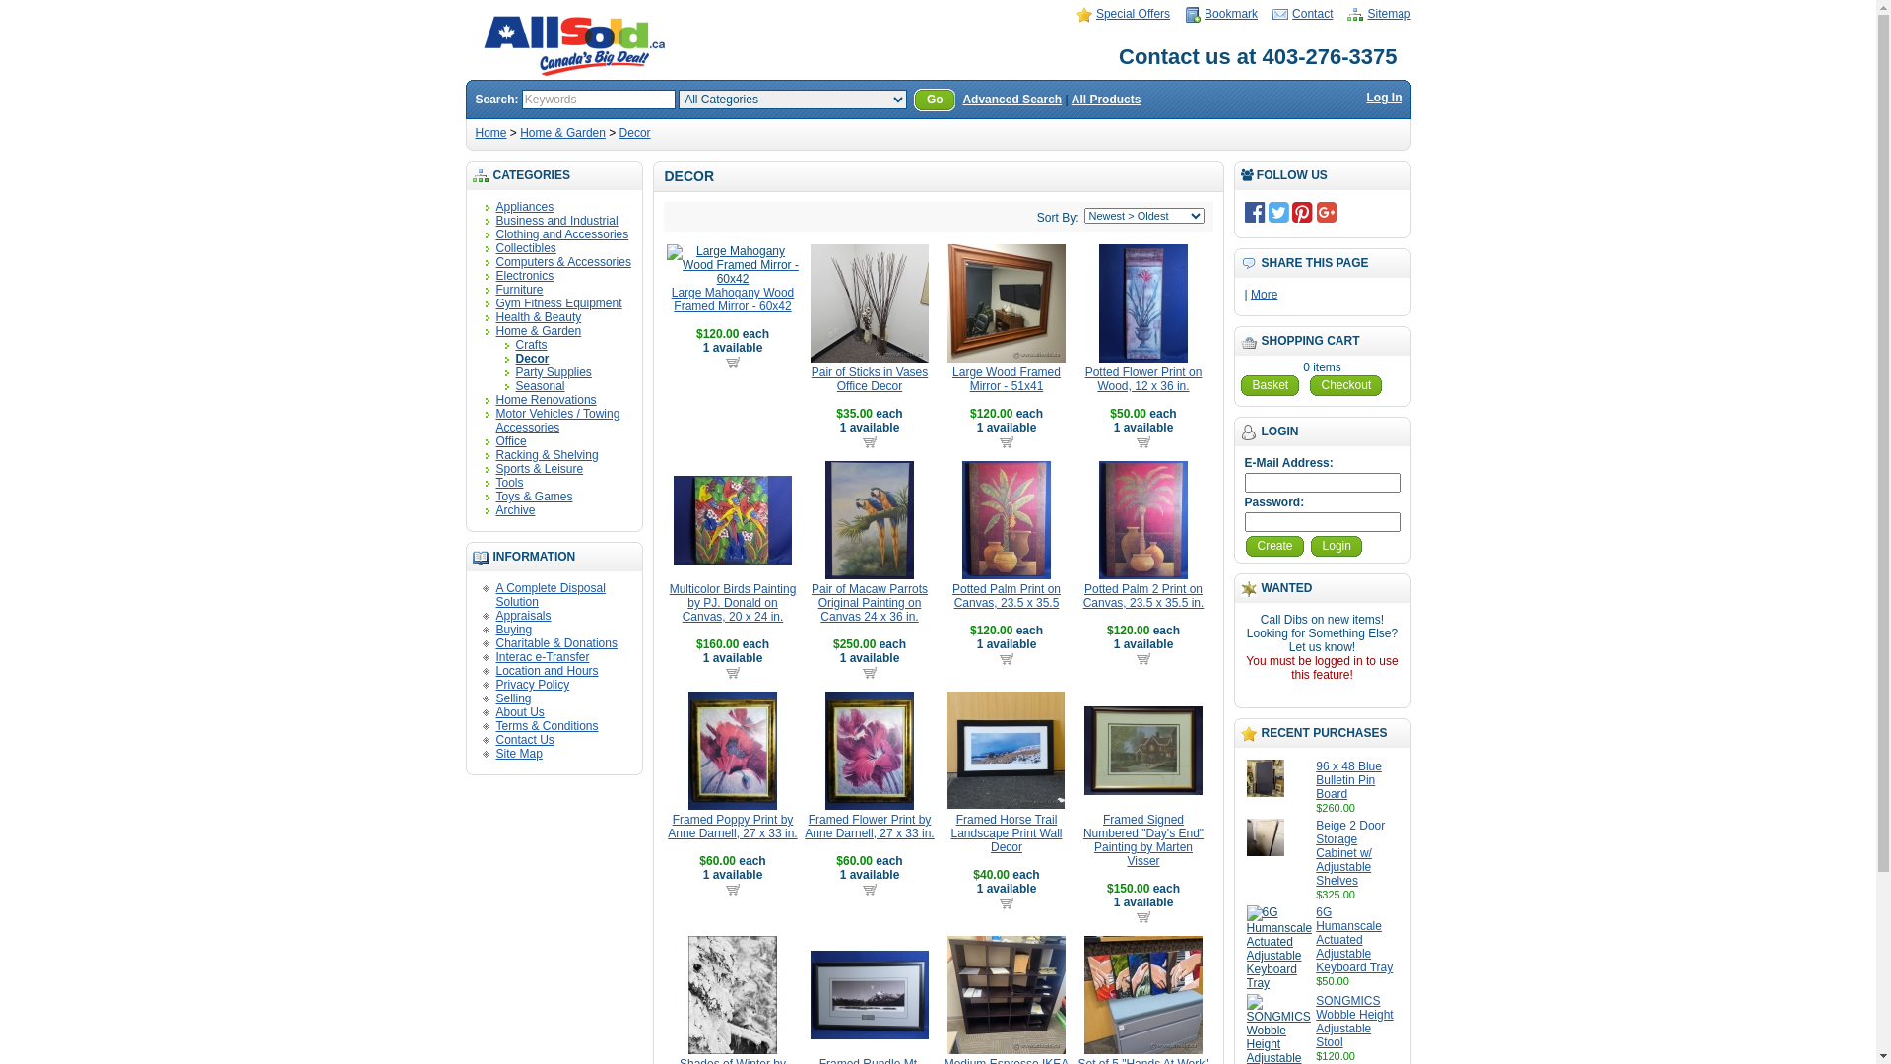 This screenshot has width=1891, height=1064. What do you see at coordinates (870, 995) in the screenshot?
I see `Framed Rundle Mt. Photo Print w Plaque, 29.5 x 18.5 in.` at bounding box center [870, 995].